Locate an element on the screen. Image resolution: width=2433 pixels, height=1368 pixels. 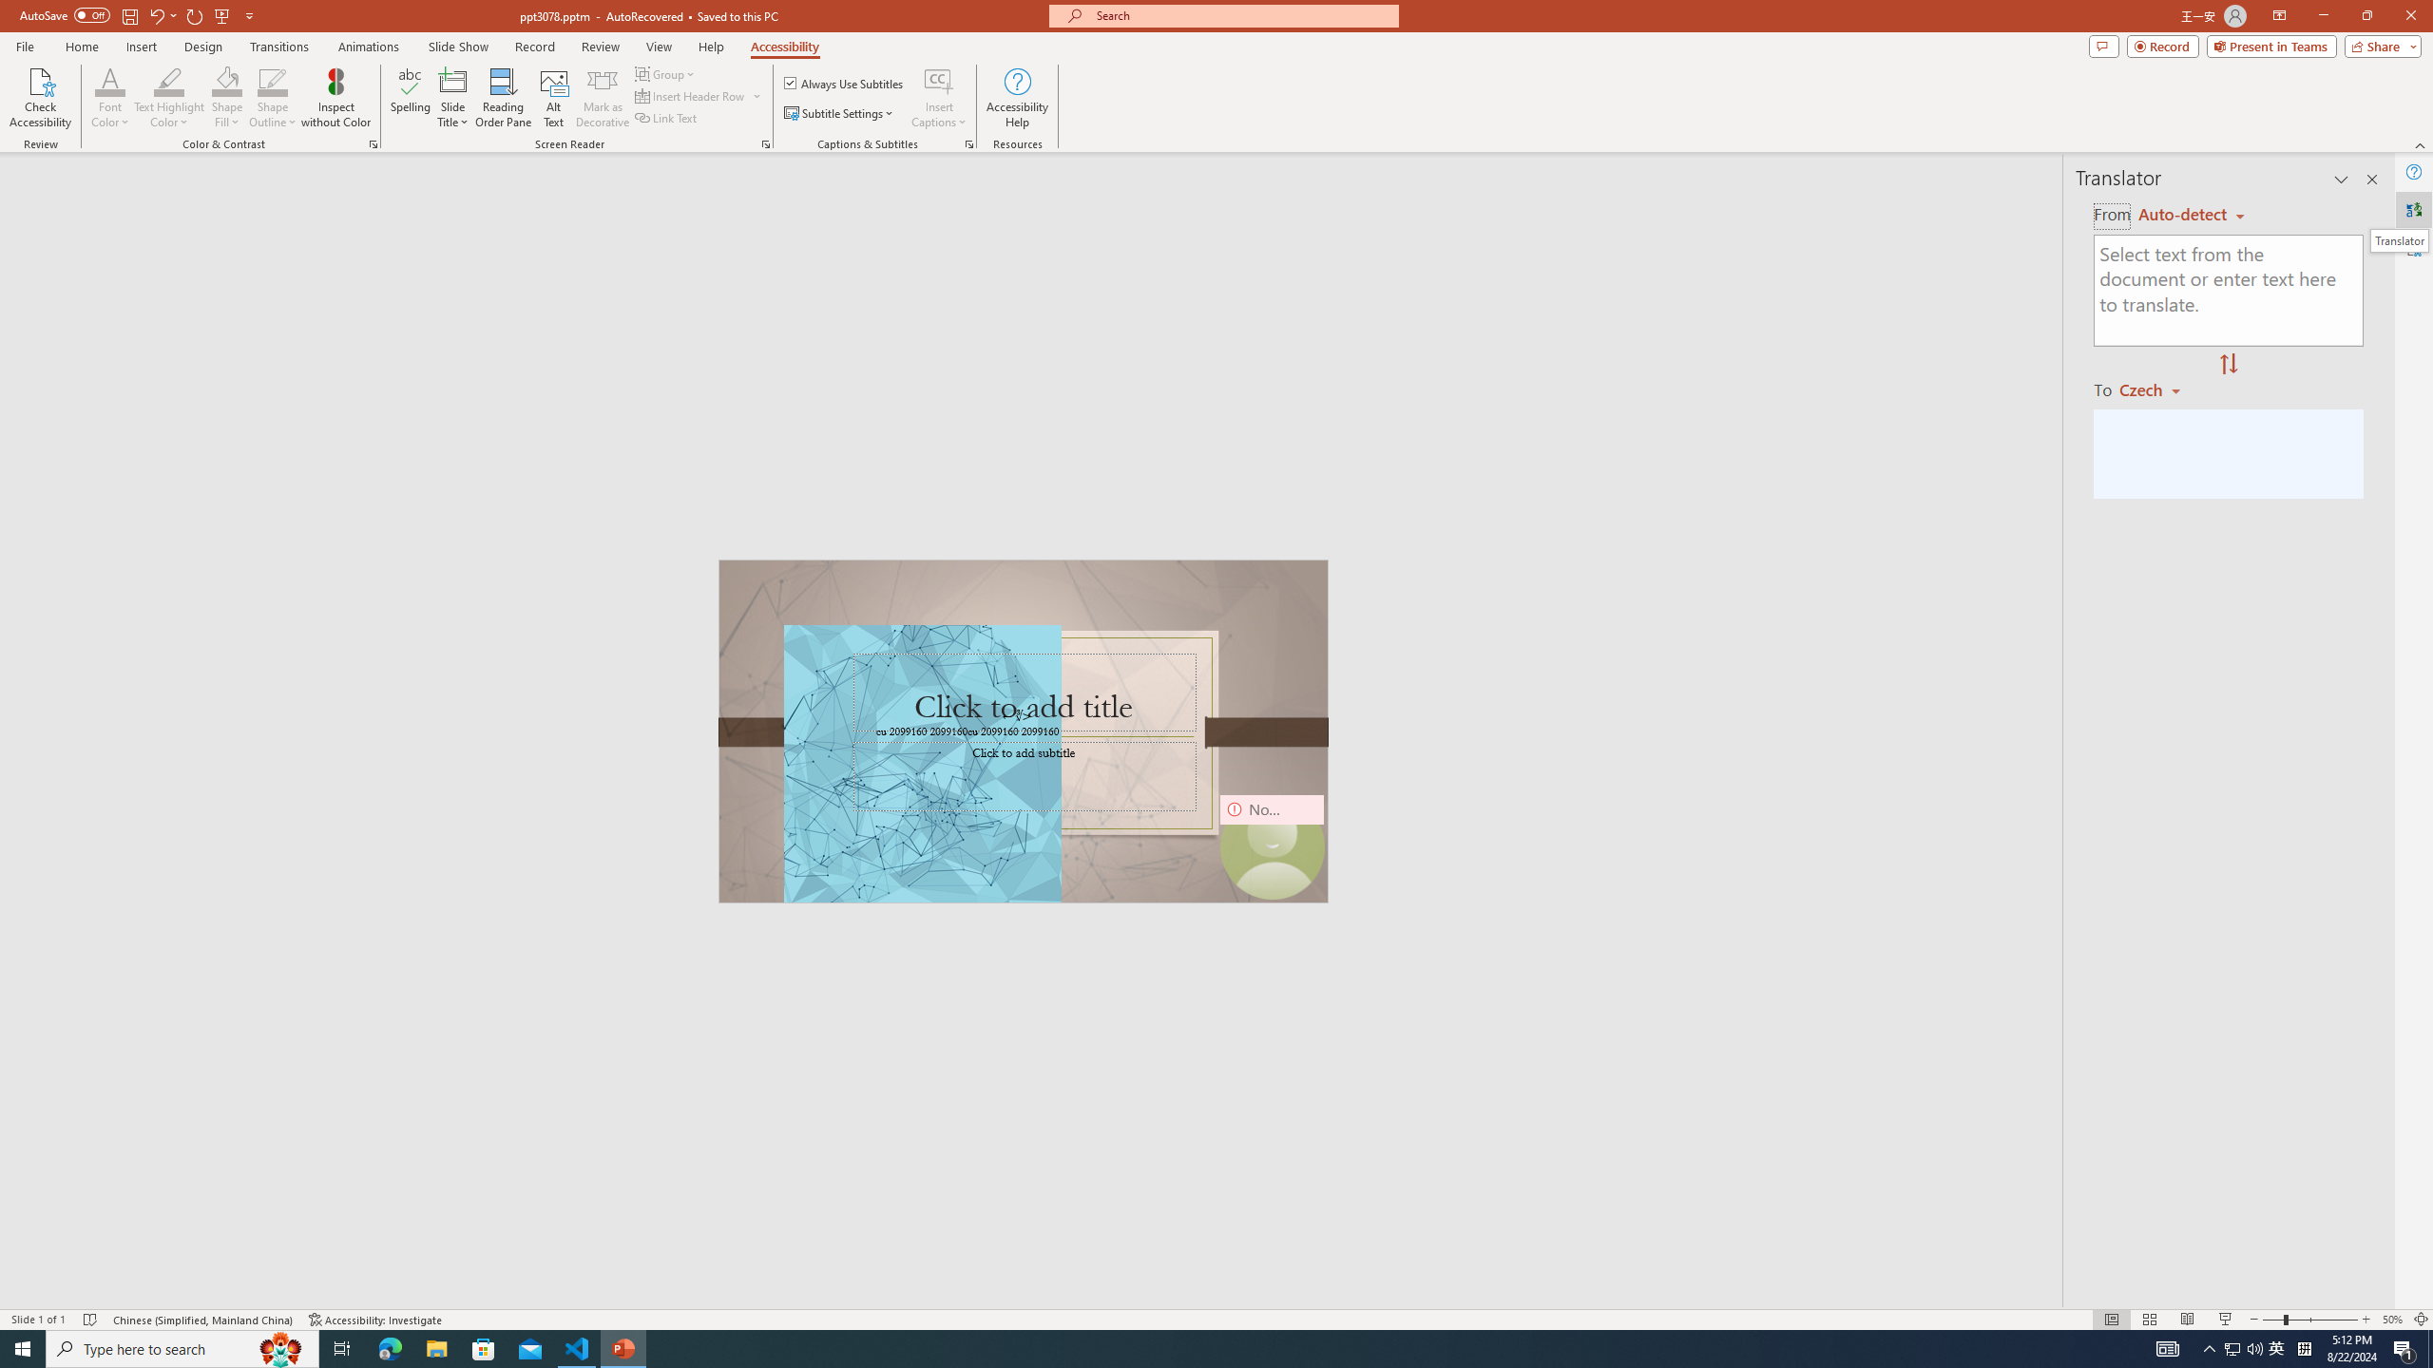
Shape Outline is located at coordinates (274, 81).